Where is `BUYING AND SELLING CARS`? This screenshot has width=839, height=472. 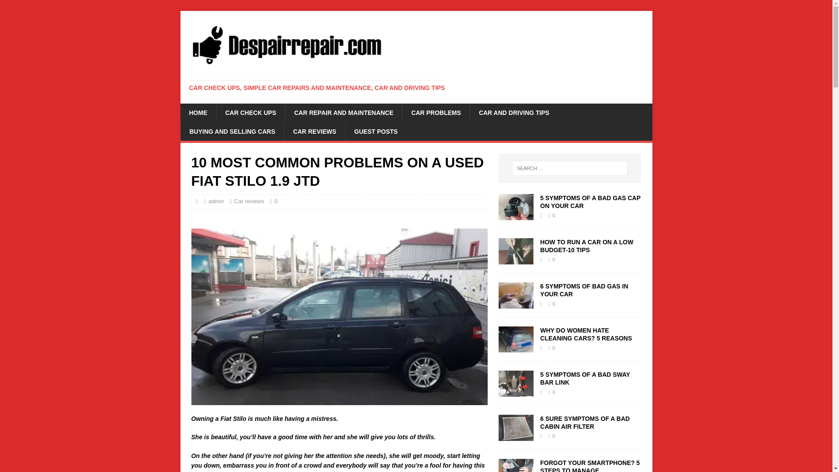 BUYING AND SELLING CARS is located at coordinates (232, 131).